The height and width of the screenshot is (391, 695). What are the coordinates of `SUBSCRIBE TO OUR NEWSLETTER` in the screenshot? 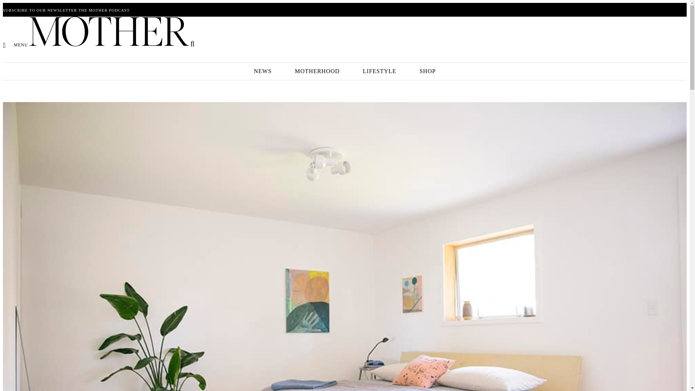 It's located at (40, 10).